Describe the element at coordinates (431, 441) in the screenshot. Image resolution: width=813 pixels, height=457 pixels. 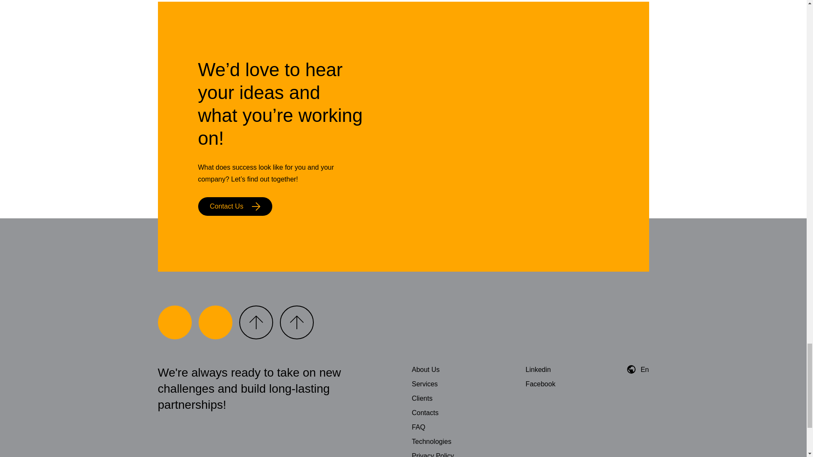
I see `Technologies` at that location.